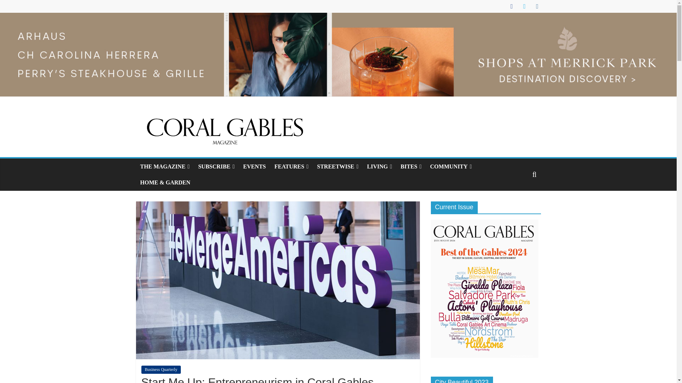 This screenshot has width=682, height=383. I want to click on THE MAGAZINE, so click(165, 167).